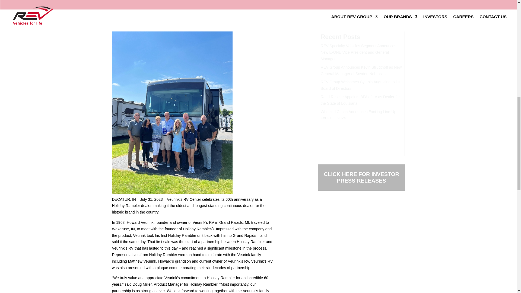 The image size is (521, 293). Describe the element at coordinates (322, 210) in the screenshot. I see `Follow on Facebook` at that location.